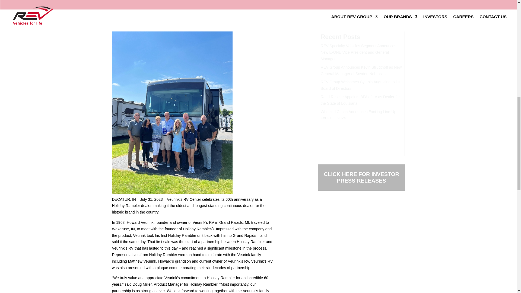 The image size is (521, 293). Describe the element at coordinates (322, 210) in the screenshot. I see `Follow on Facebook` at that location.